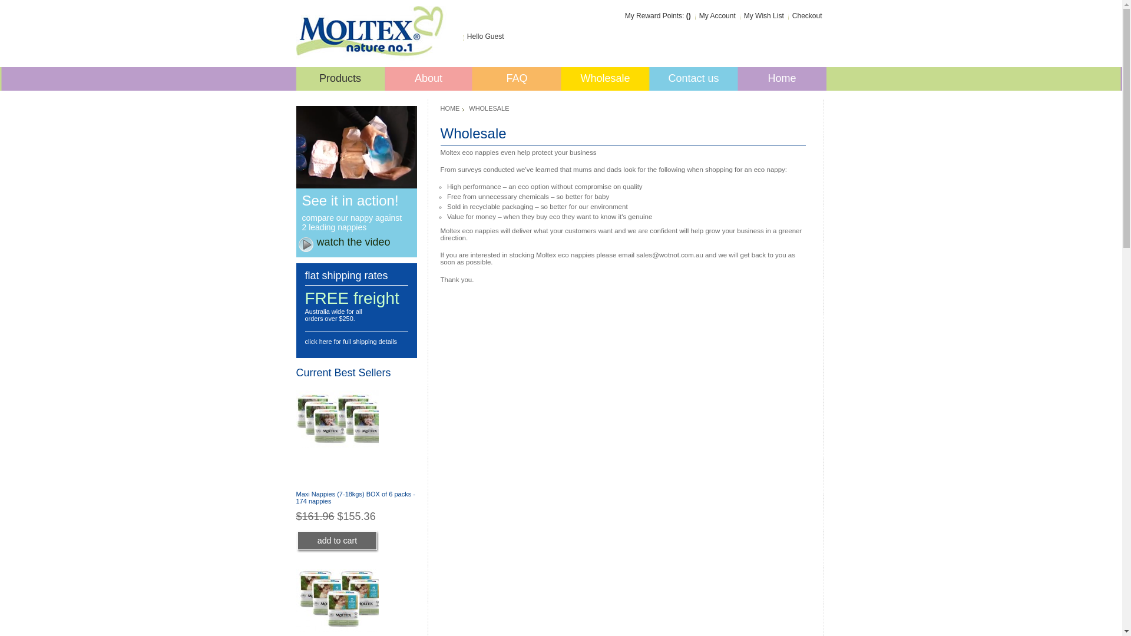  Describe the element at coordinates (693, 82) in the screenshot. I see `Contact us` at that location.